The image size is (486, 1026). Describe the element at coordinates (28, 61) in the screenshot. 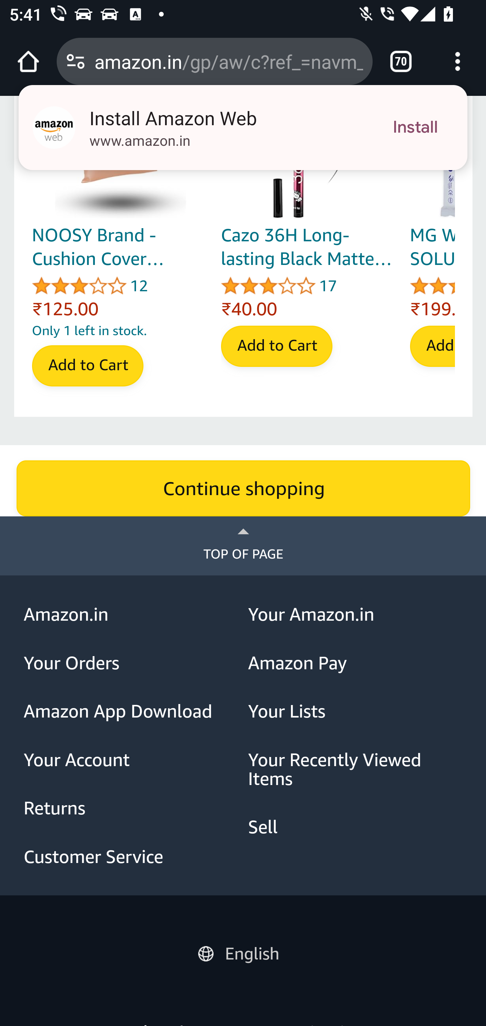

I see `Open the home page` at that location.